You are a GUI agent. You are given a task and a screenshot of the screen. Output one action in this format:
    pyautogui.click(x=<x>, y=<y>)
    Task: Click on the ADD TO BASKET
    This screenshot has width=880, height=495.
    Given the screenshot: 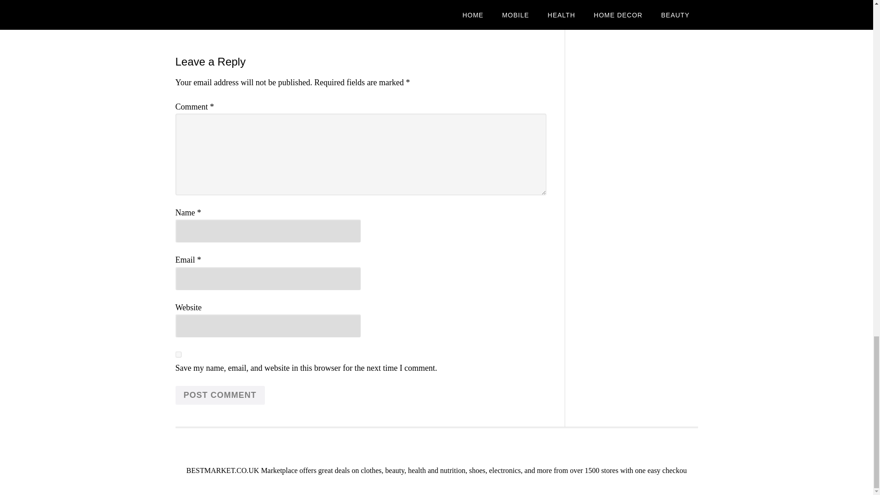 What is the action you would take?
    pyautogui.click(x=216, y=2)
    